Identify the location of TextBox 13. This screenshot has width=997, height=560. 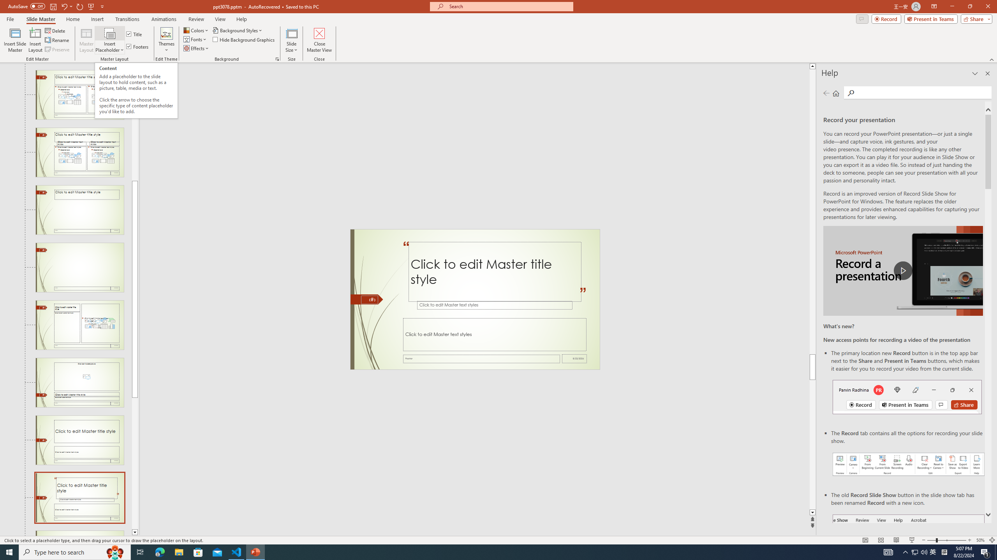
(406, 252).